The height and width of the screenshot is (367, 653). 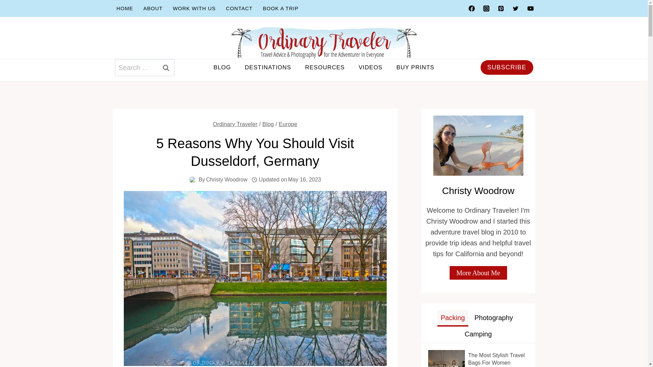 I want to click on BOOK A TRIP, so click(x=281, y=8).